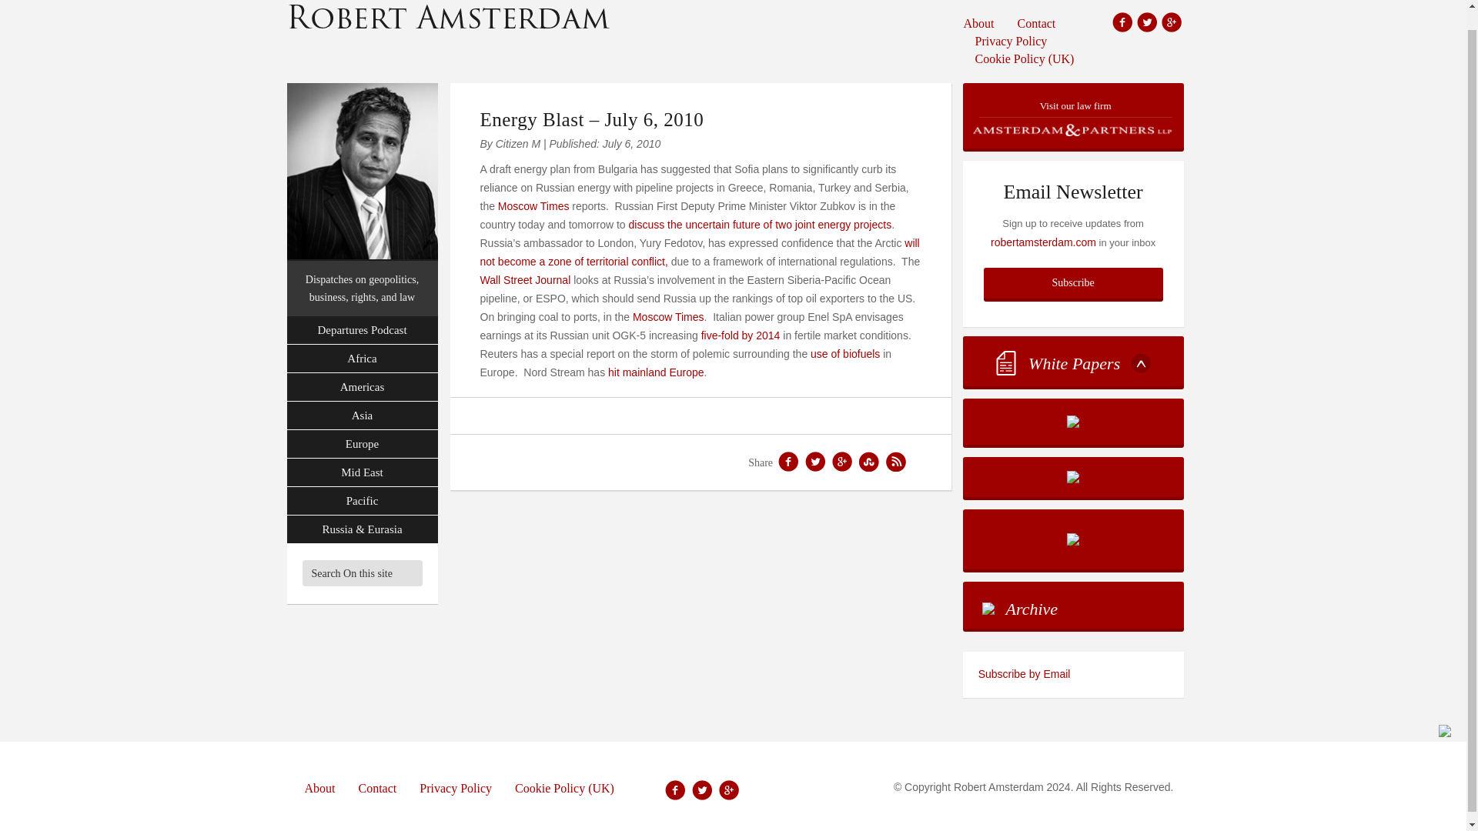 This screenshot has width=1478, height=831. I want to click on robertamsterdam.com, so click(1043, 242).